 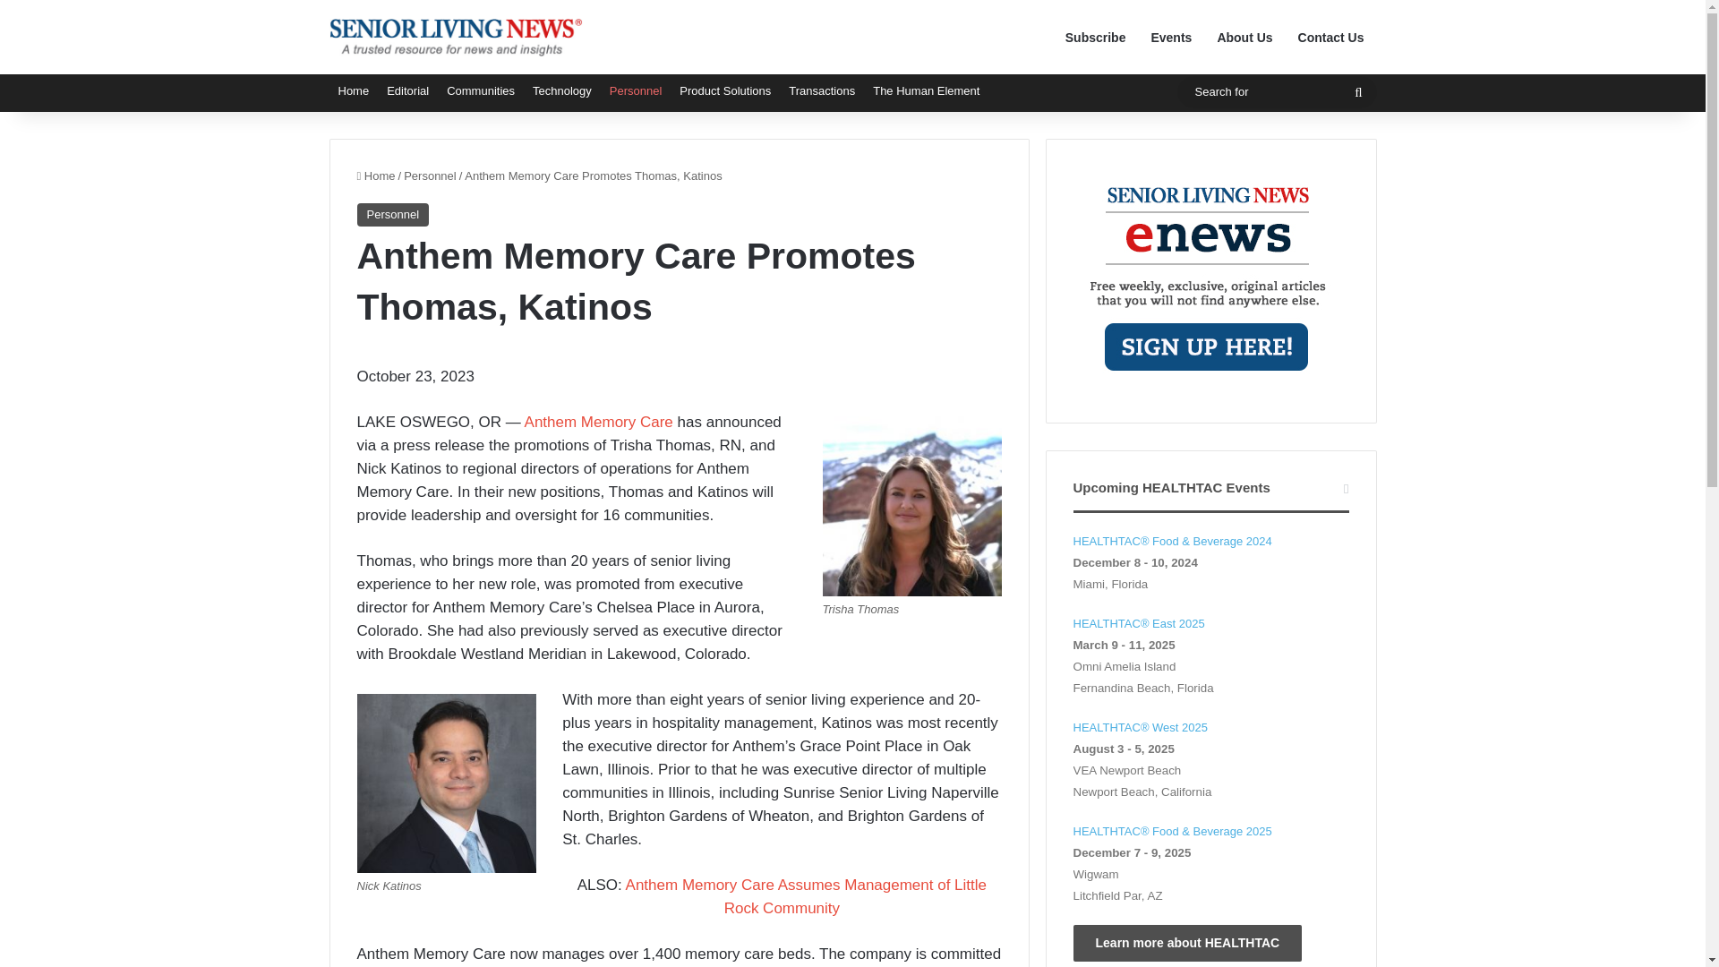 I want to click on Personnel, so click(x=430, y=175).